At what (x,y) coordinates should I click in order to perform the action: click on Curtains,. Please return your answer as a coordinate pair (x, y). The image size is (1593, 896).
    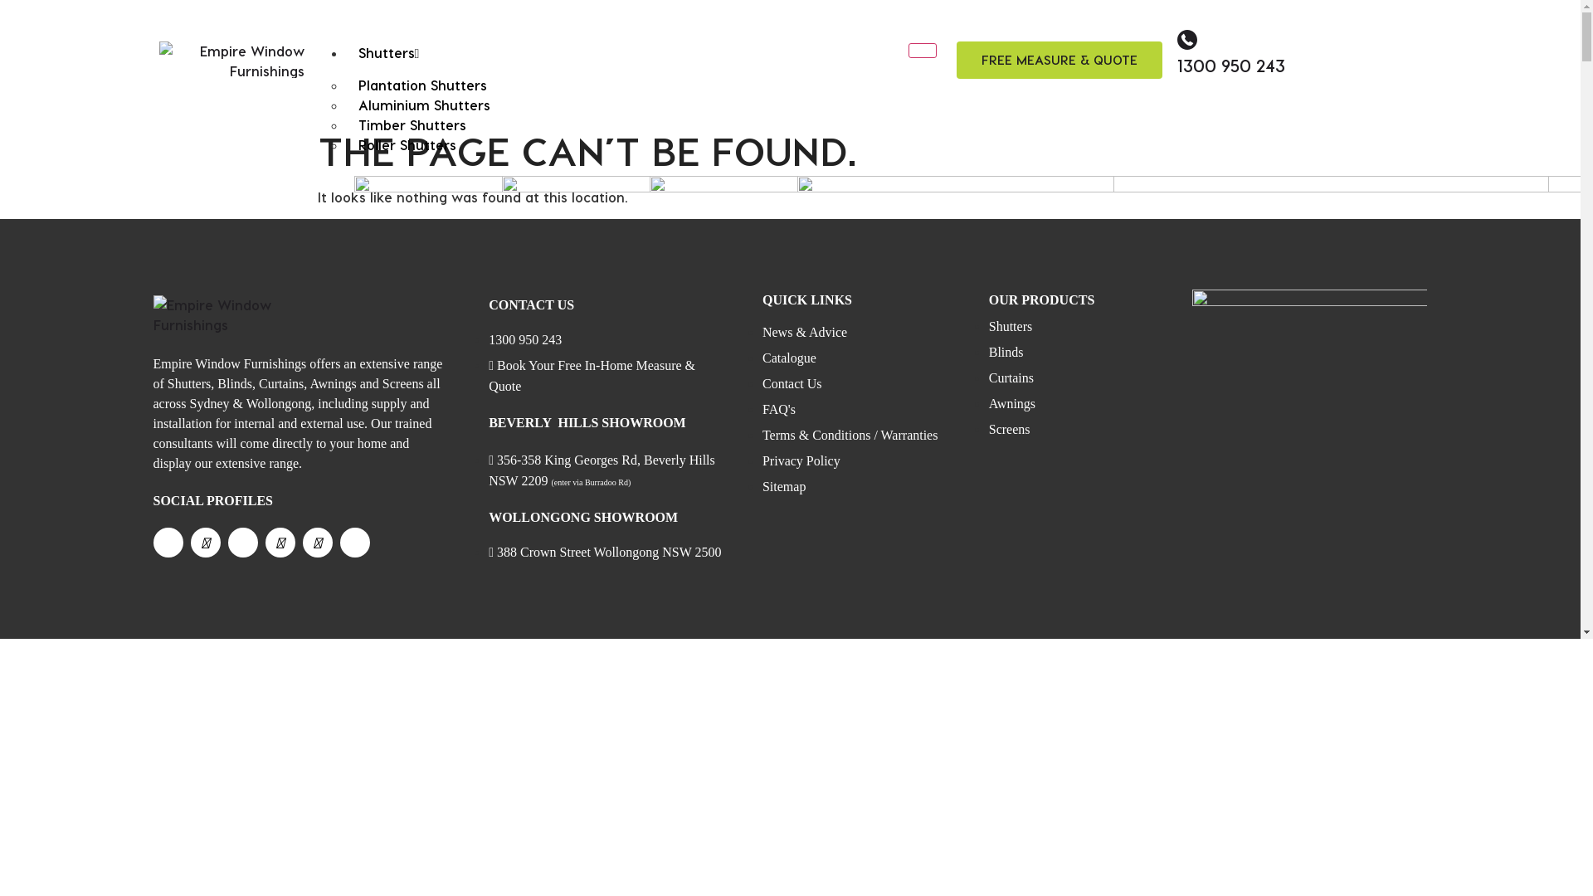
    Looking at the image, I should click on (283, 383).